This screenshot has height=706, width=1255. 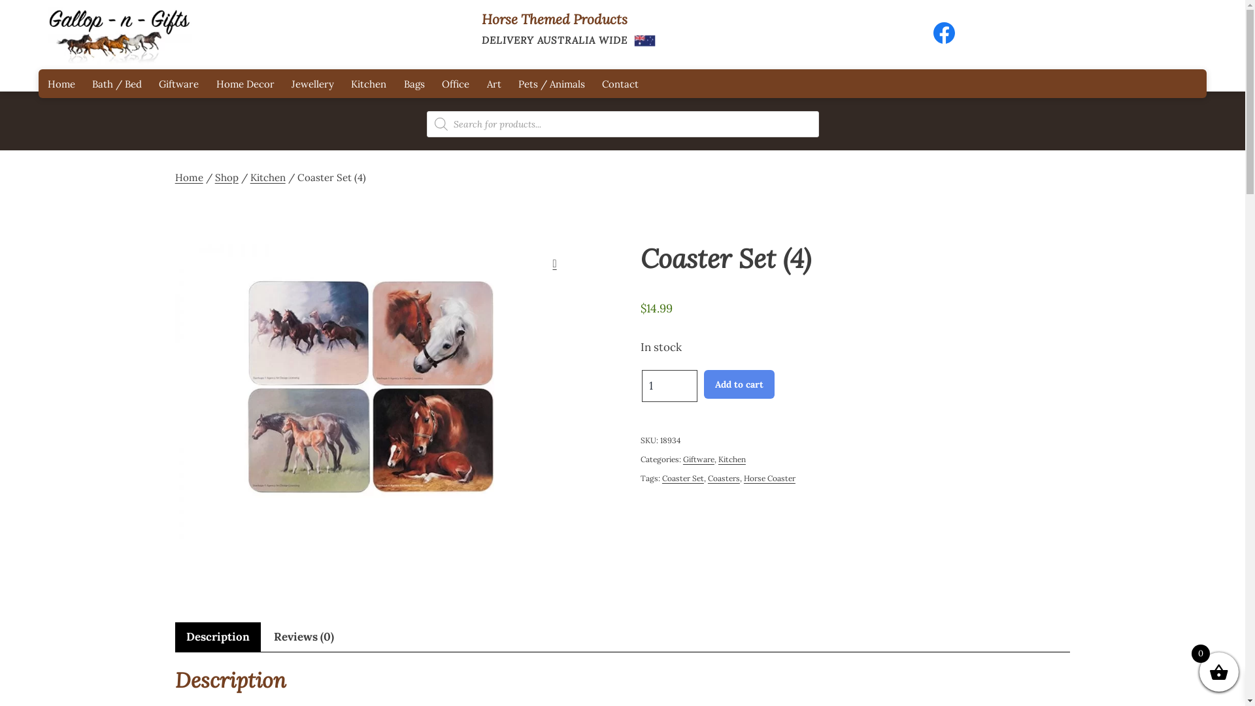 I want to click on Kitchen, so click(x=732, y=459).